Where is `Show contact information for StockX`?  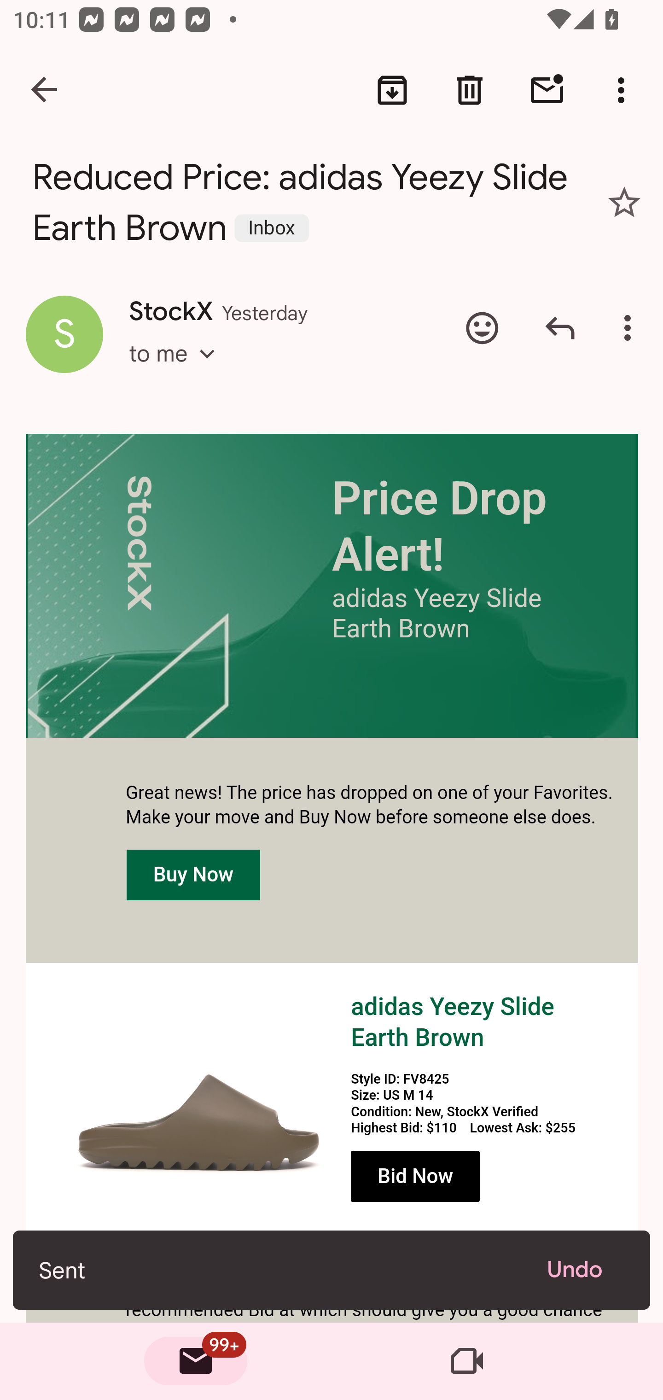 Show contact information for StockX is located at coordinates (64, 333).